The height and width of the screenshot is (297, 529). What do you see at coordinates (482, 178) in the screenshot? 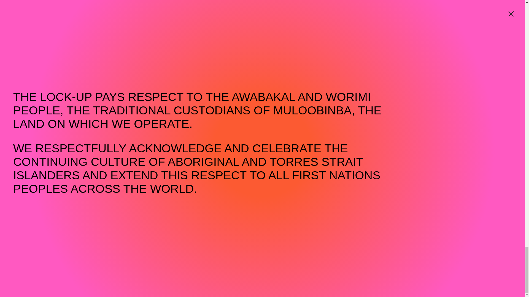
I see `Search` at bounding box center [482, 178].